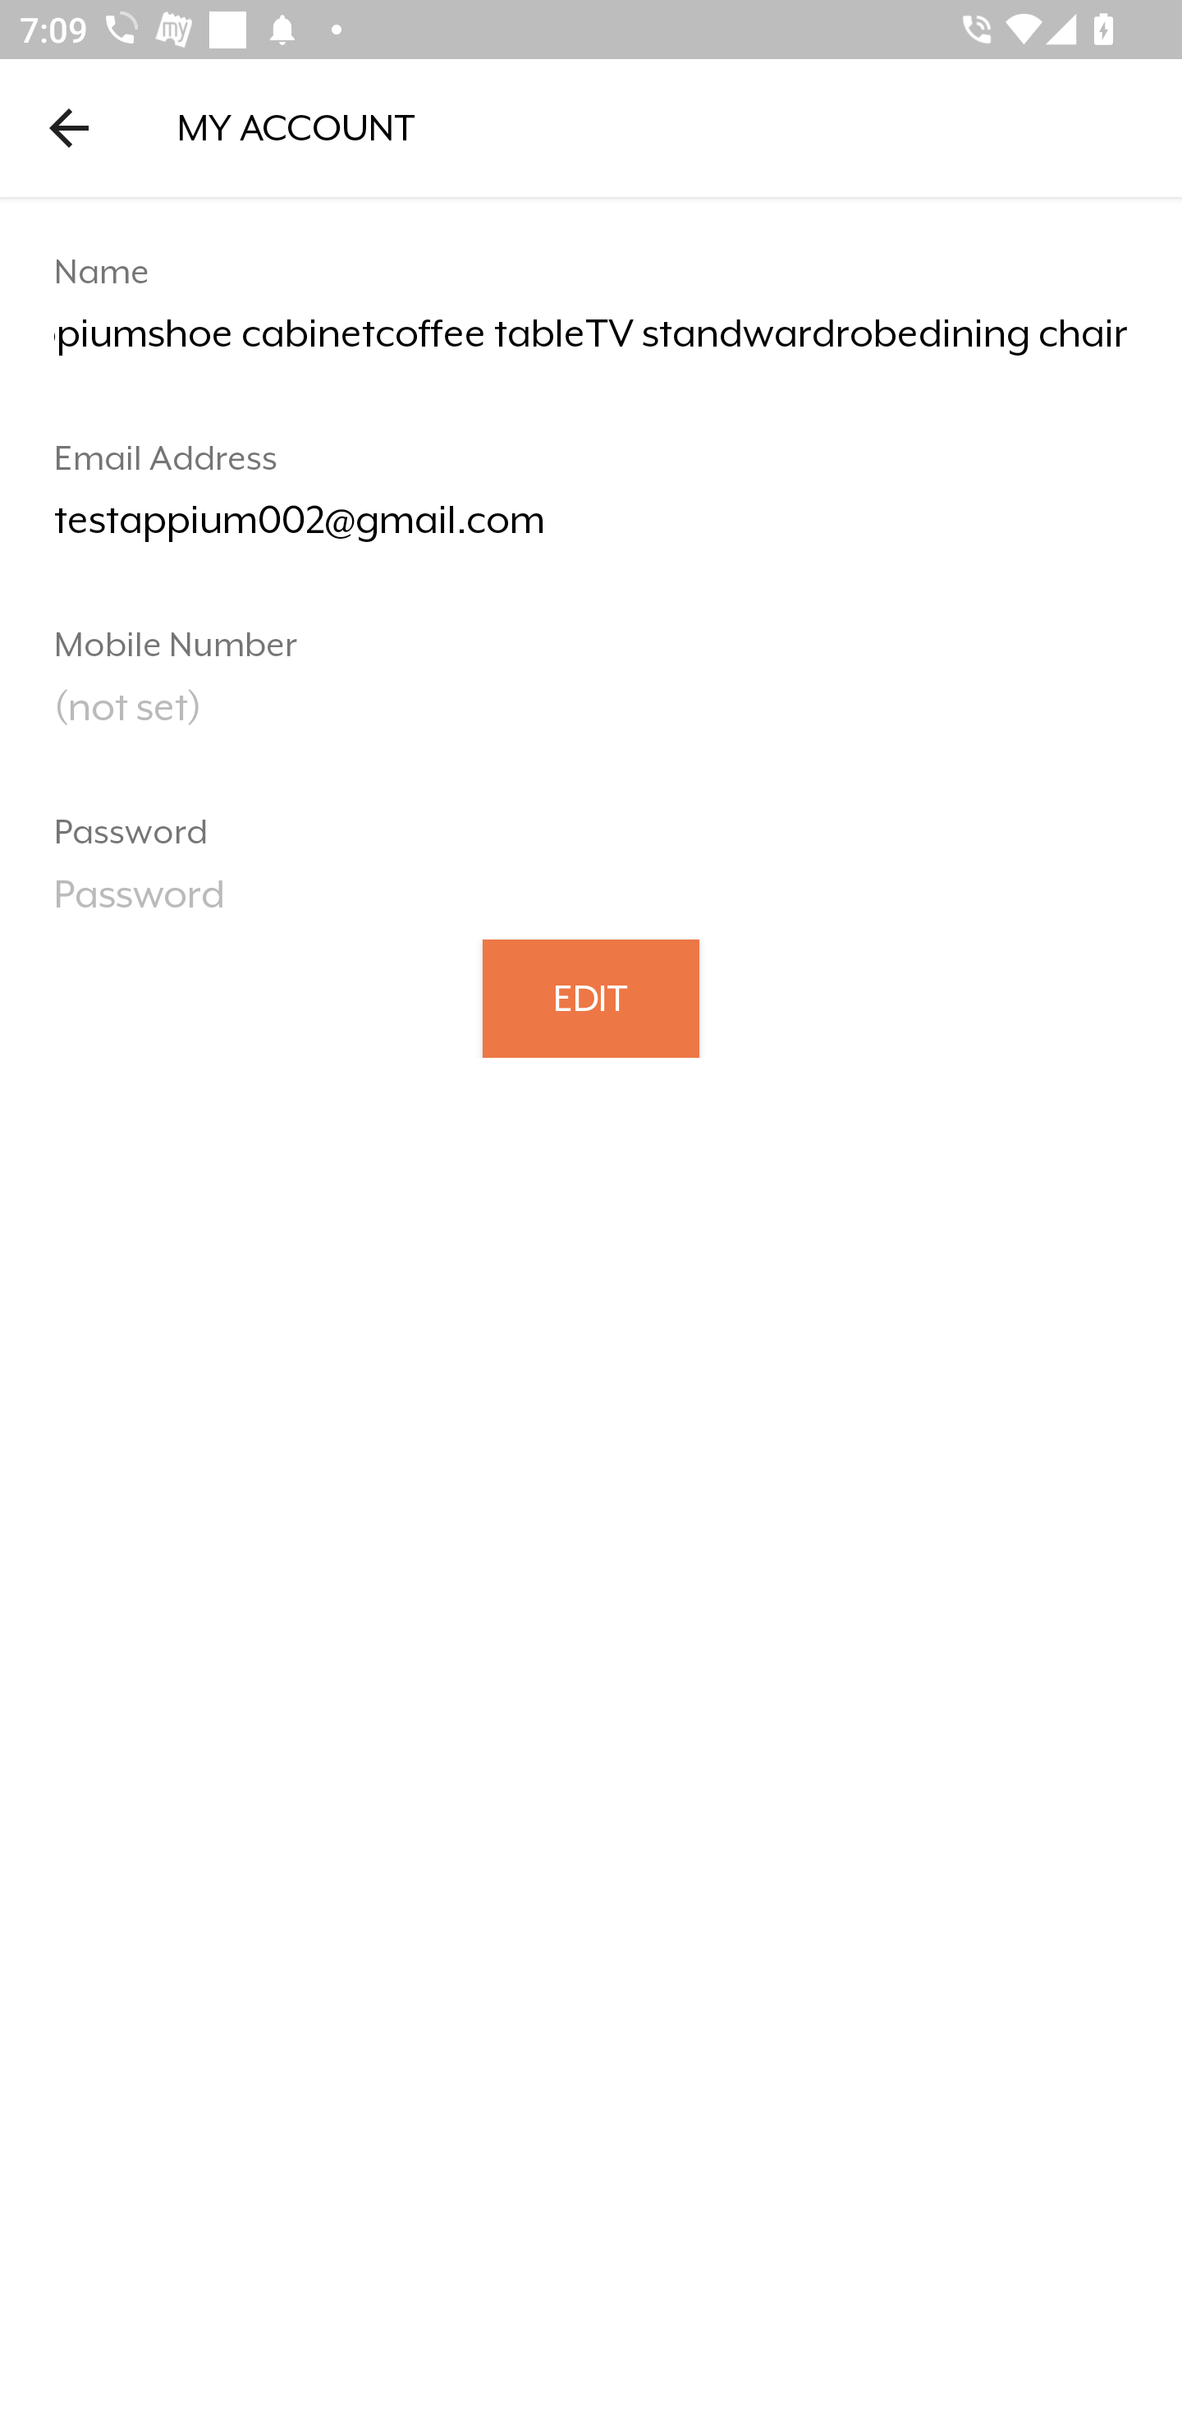 Image resolution: width=1182 pixels, height=2431 pixels. Describe the element at coordinates (591, 531) in the screenshot. I see `testappium002@gmail.com` at that location.